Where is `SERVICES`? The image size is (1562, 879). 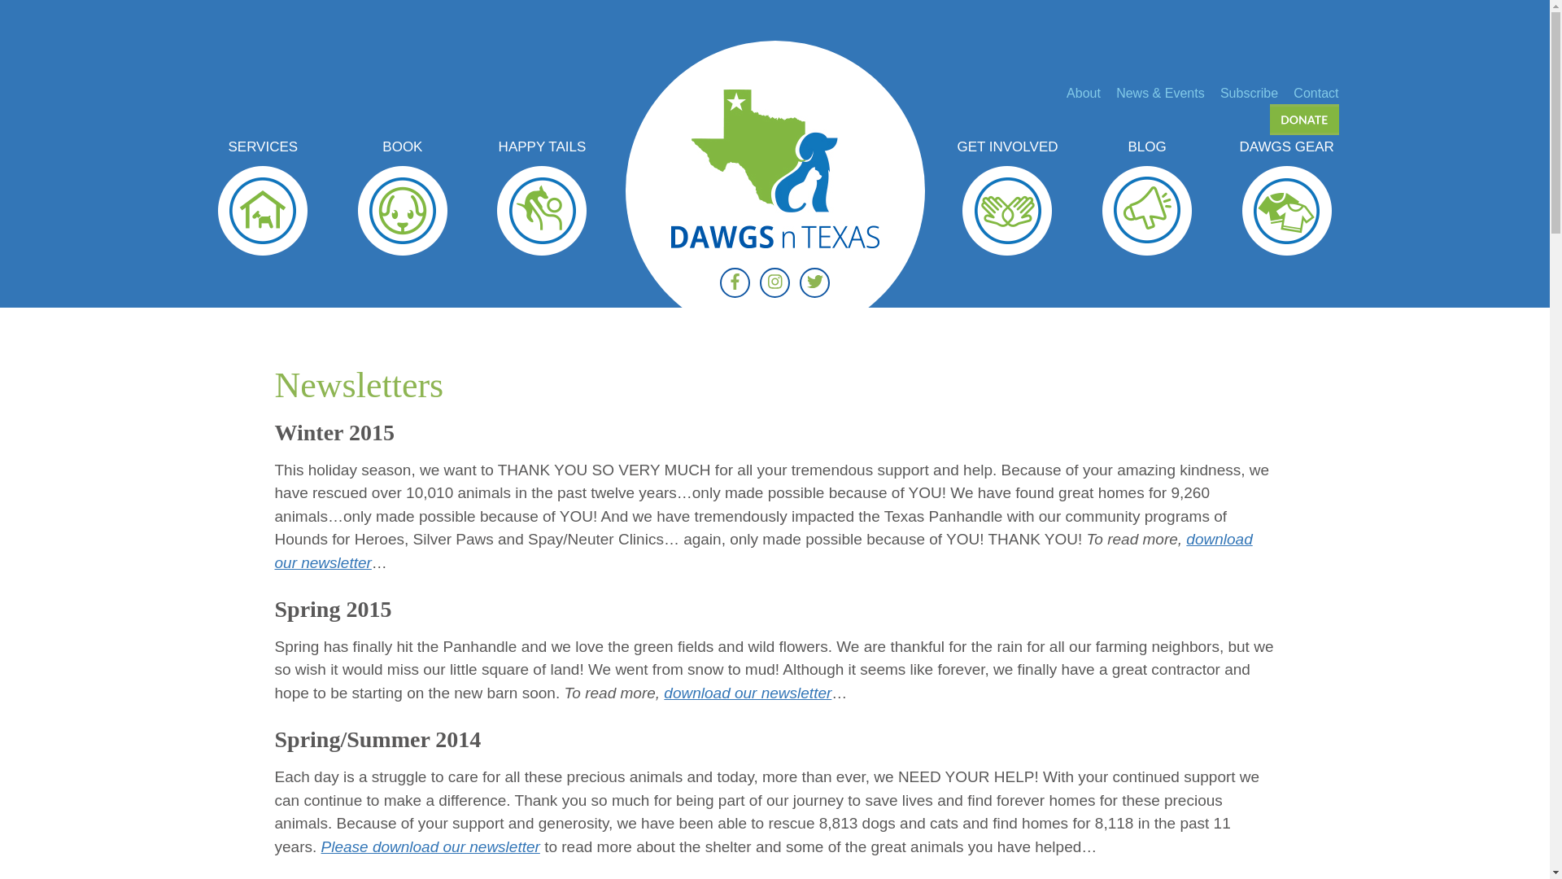
SERVICES is located at coordinates (262, 147).